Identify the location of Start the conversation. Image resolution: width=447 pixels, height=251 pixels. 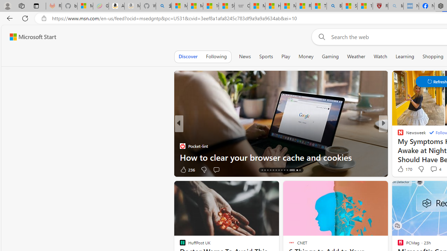
(216, 169).